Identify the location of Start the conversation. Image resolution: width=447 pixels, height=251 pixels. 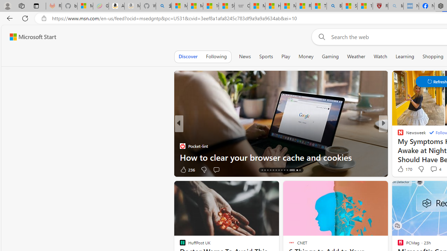
(216, 169).